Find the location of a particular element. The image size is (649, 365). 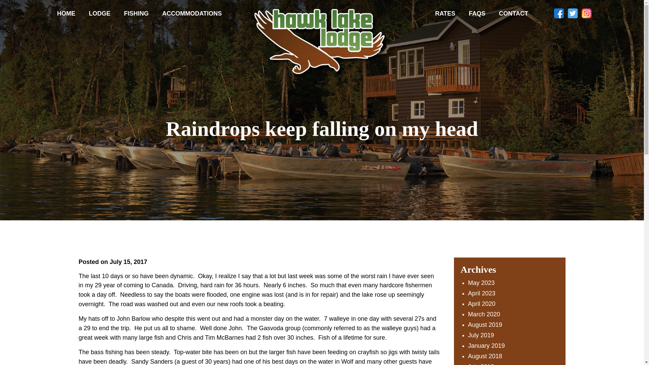

April 2023 is located at coordinates (481, 293).